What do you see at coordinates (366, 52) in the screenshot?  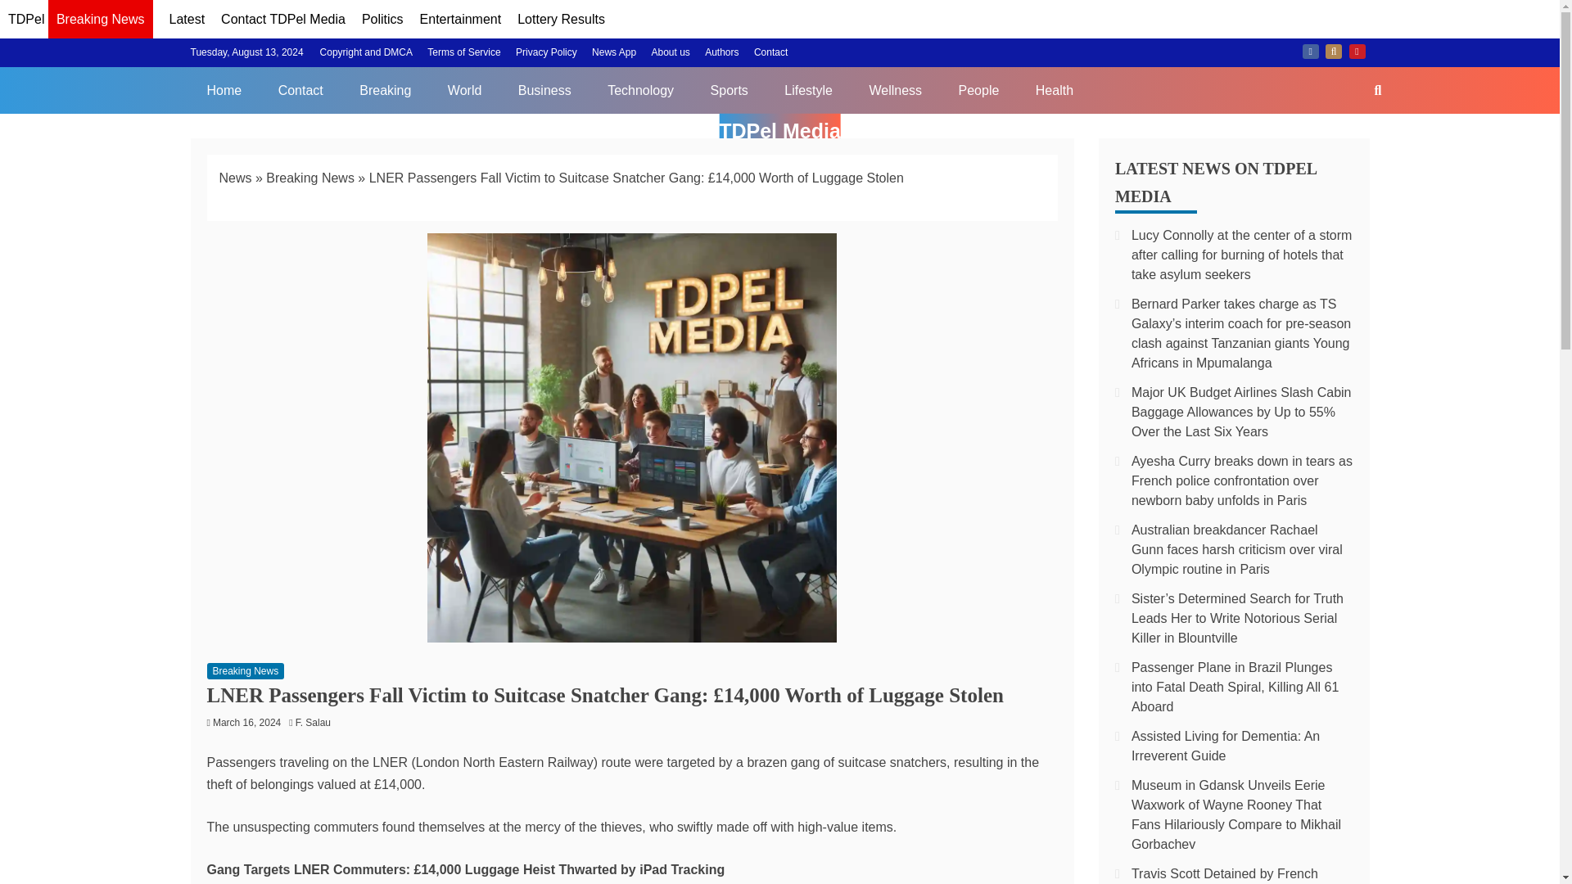 I see `Copyright and DMCA` at bounding box center [366, 52].